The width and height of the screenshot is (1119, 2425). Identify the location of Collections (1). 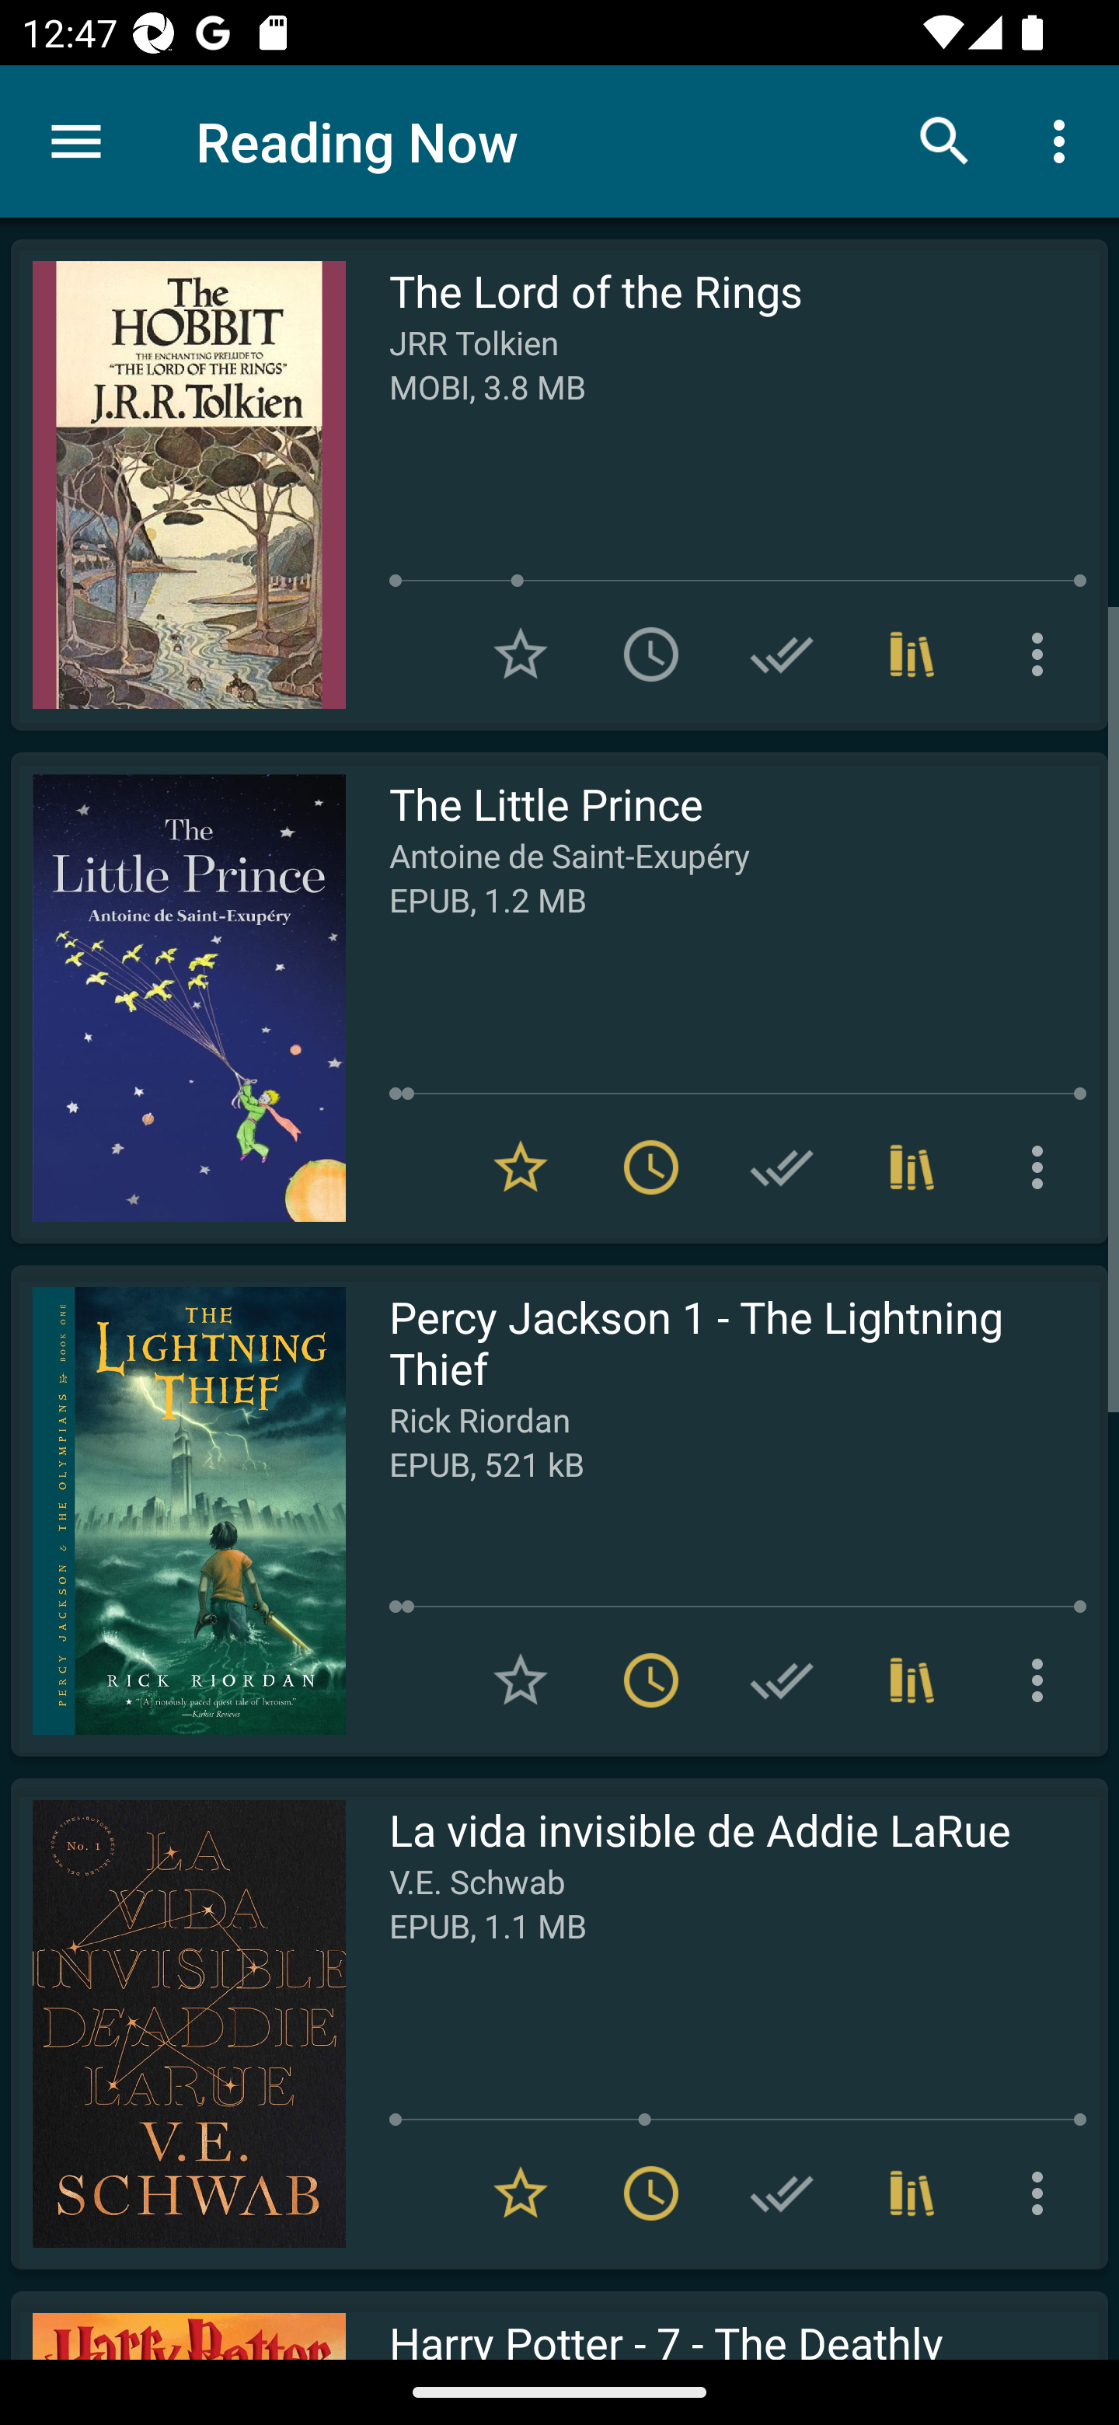
(912, 1680).